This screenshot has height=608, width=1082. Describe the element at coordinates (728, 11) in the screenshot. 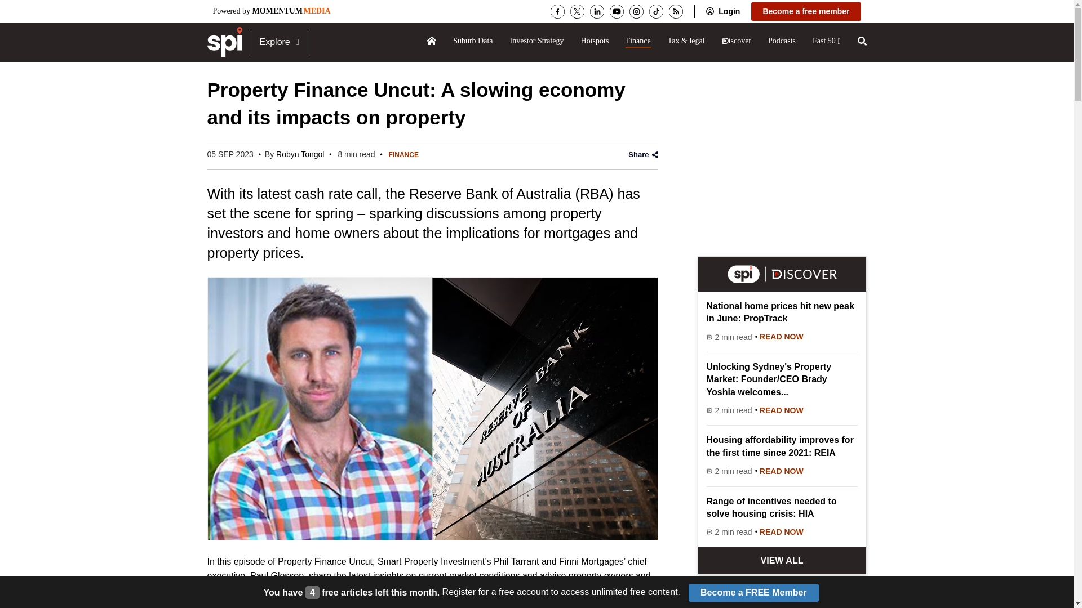

I see `login` at that location.